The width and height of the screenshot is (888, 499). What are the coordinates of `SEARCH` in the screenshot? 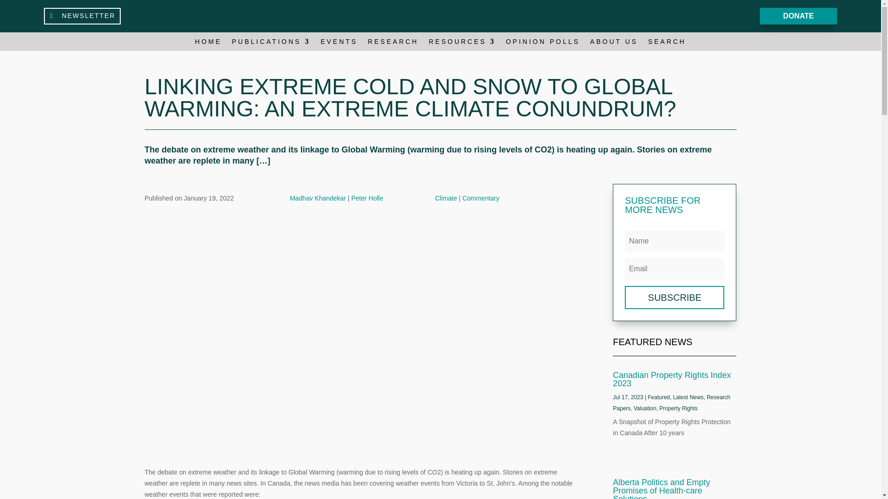 It's located at (667, 43).